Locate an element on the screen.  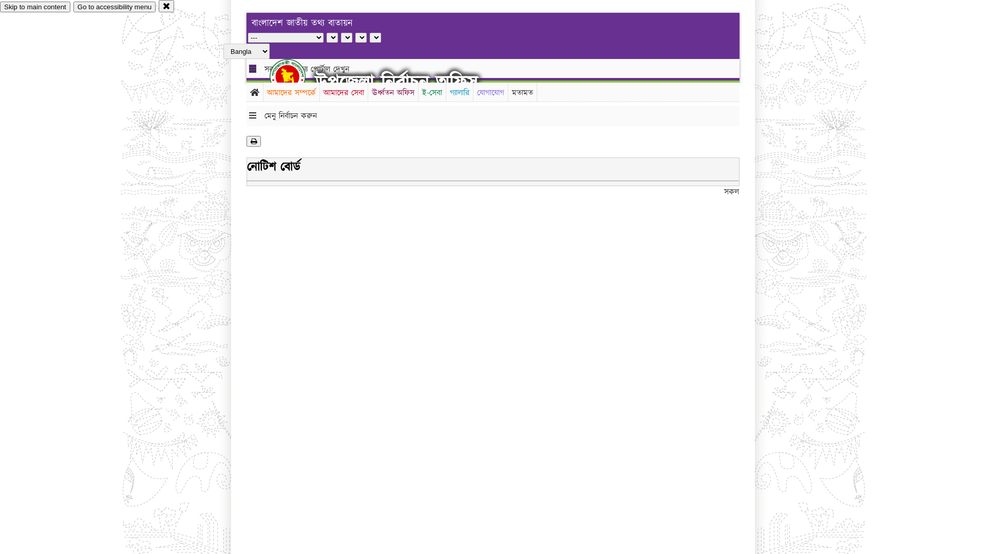
close is located at coordinates (166, 6).